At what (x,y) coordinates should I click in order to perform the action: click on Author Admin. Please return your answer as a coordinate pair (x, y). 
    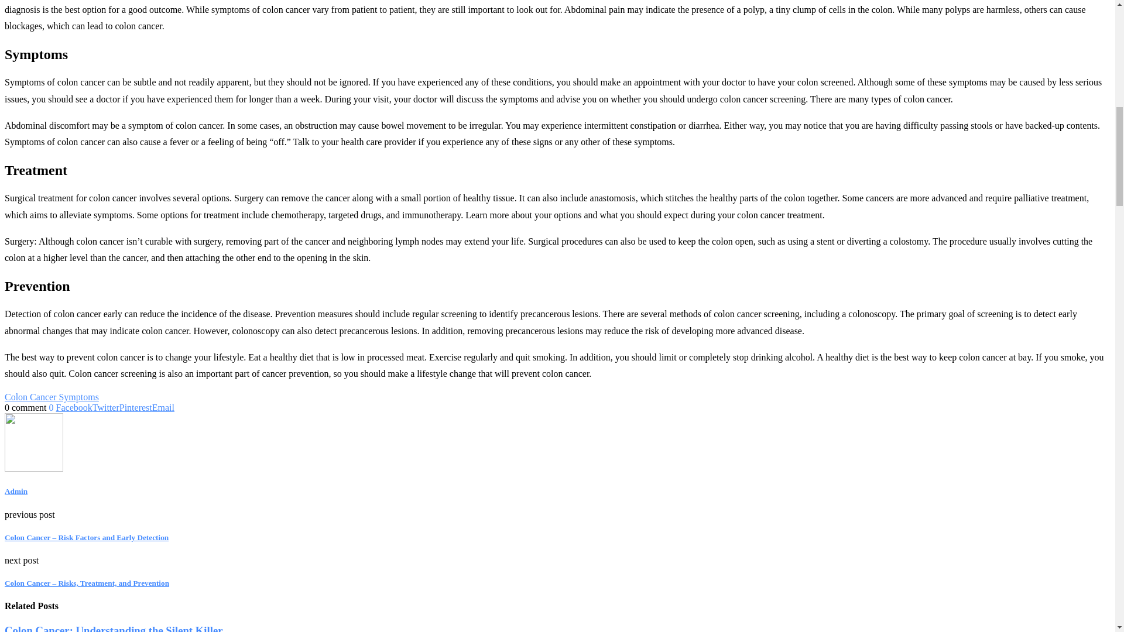
    Looking at the image, I should click on (15, 490).